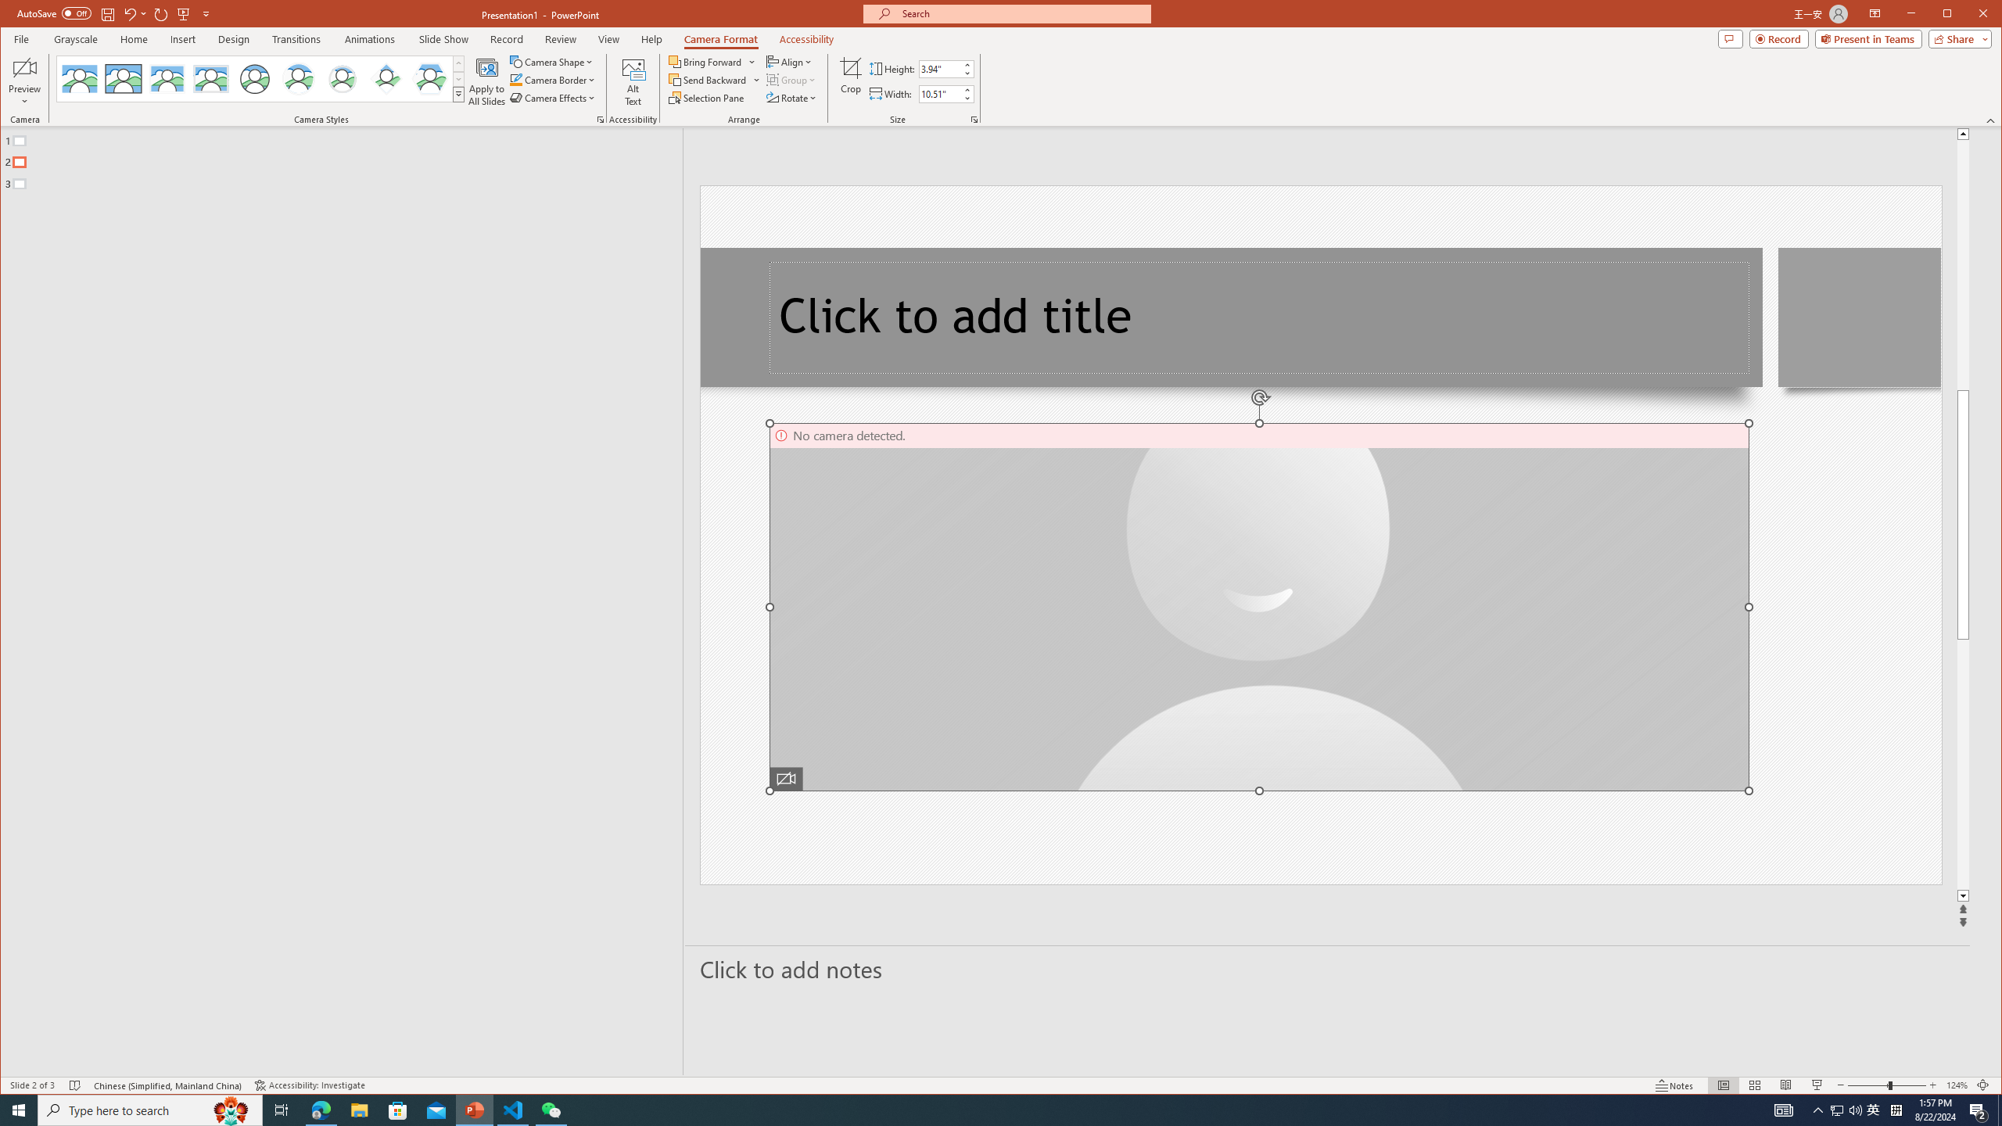 The width and height of the screenshot is (2002, 1126). Describe the element at coordinates (115, 14) in the screenshot. I see `Quick Access Toolbar` at that location.